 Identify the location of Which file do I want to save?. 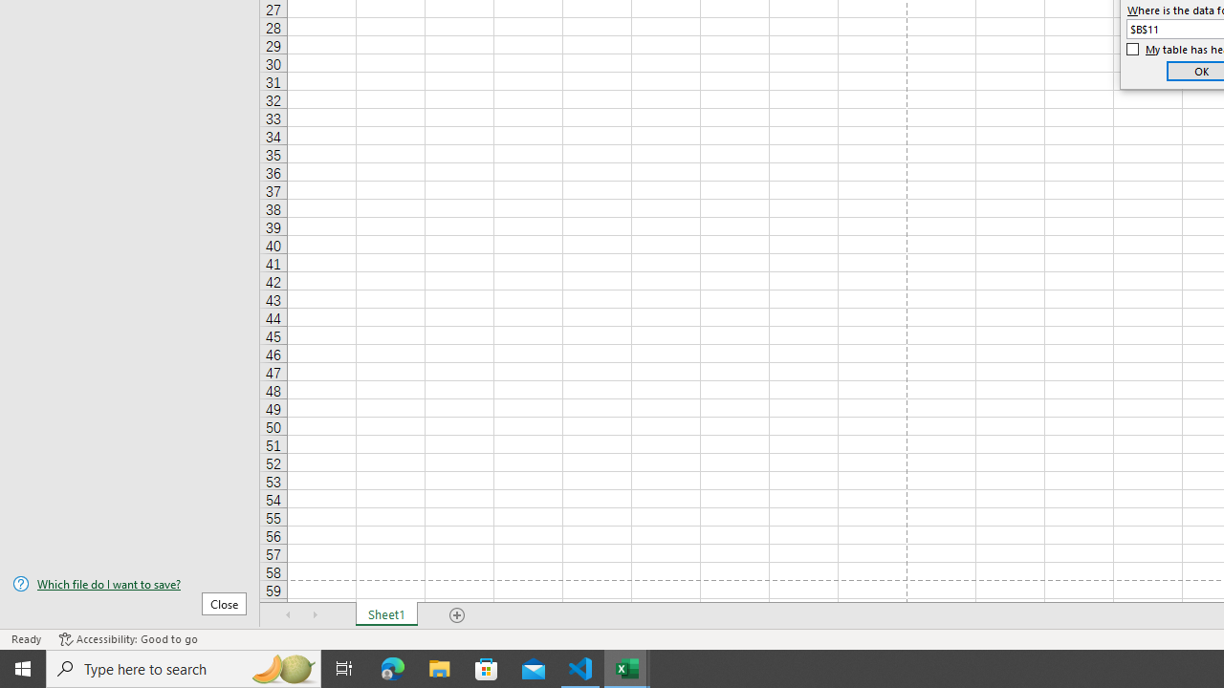
(130, 584).